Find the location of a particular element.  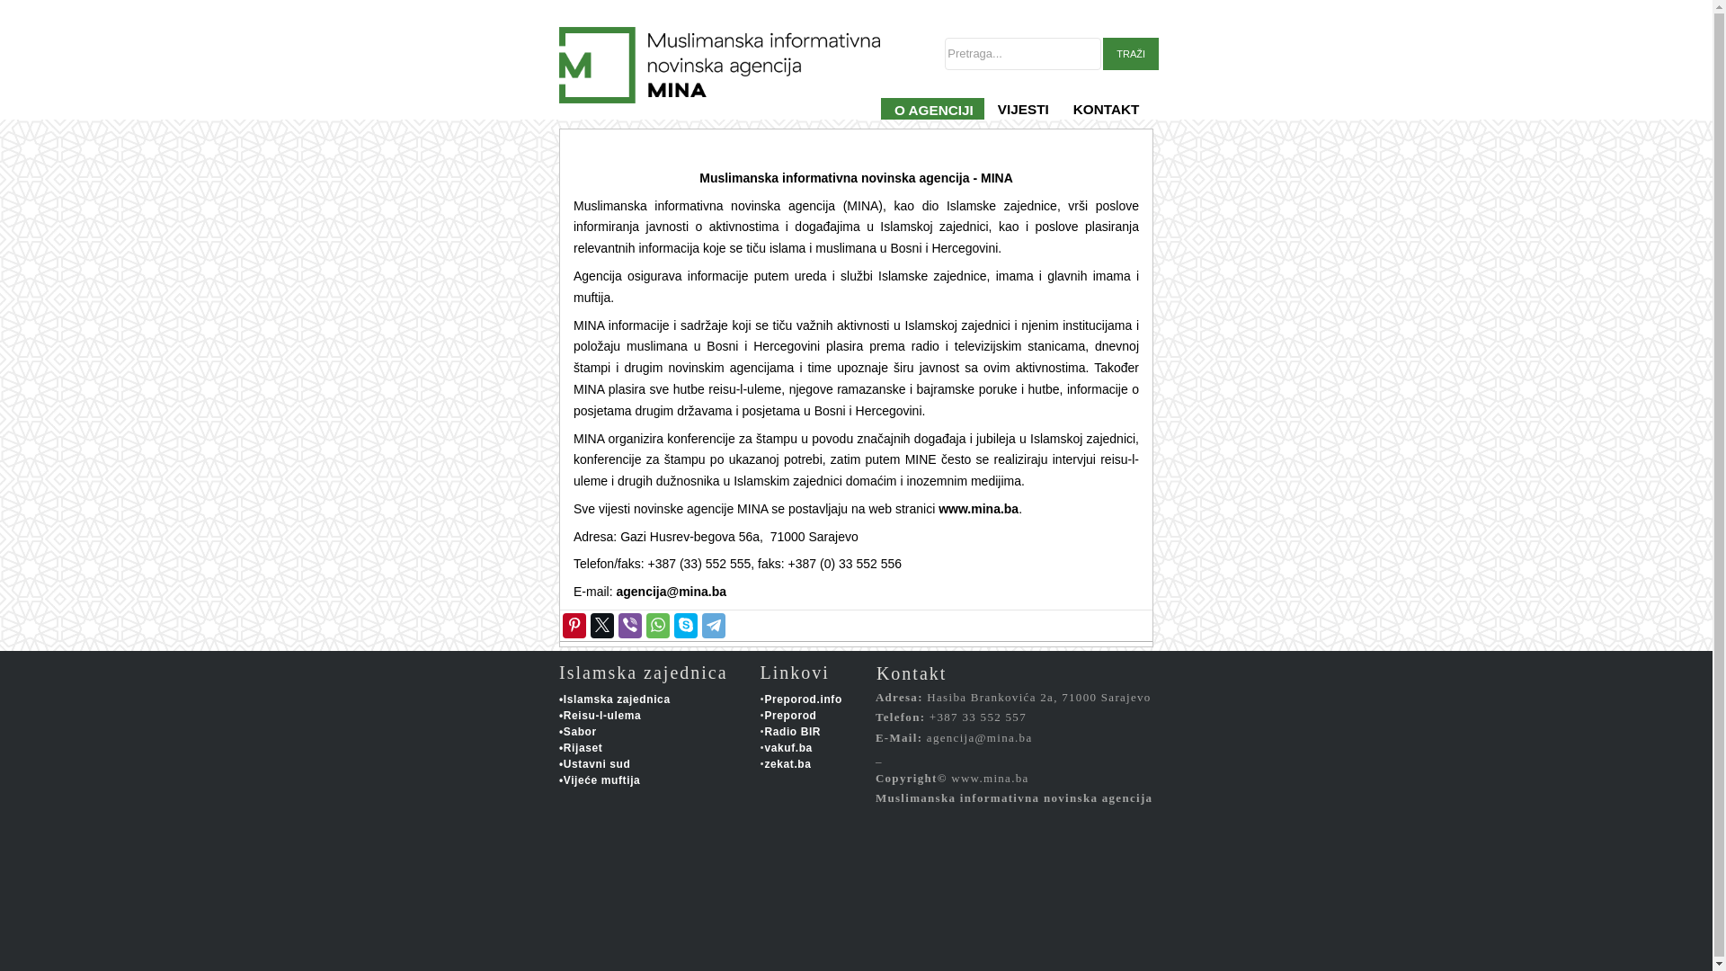

NOVINSKA AGENCIJA - NEWS AGENCY is located at coordinates (744, 120).